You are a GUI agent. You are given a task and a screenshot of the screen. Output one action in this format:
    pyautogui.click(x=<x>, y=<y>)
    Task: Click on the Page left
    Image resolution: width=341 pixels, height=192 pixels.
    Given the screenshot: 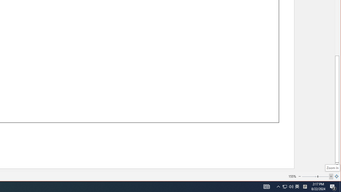 What is the action you would take?
    pyautogui.click(x=310, y=177)
    